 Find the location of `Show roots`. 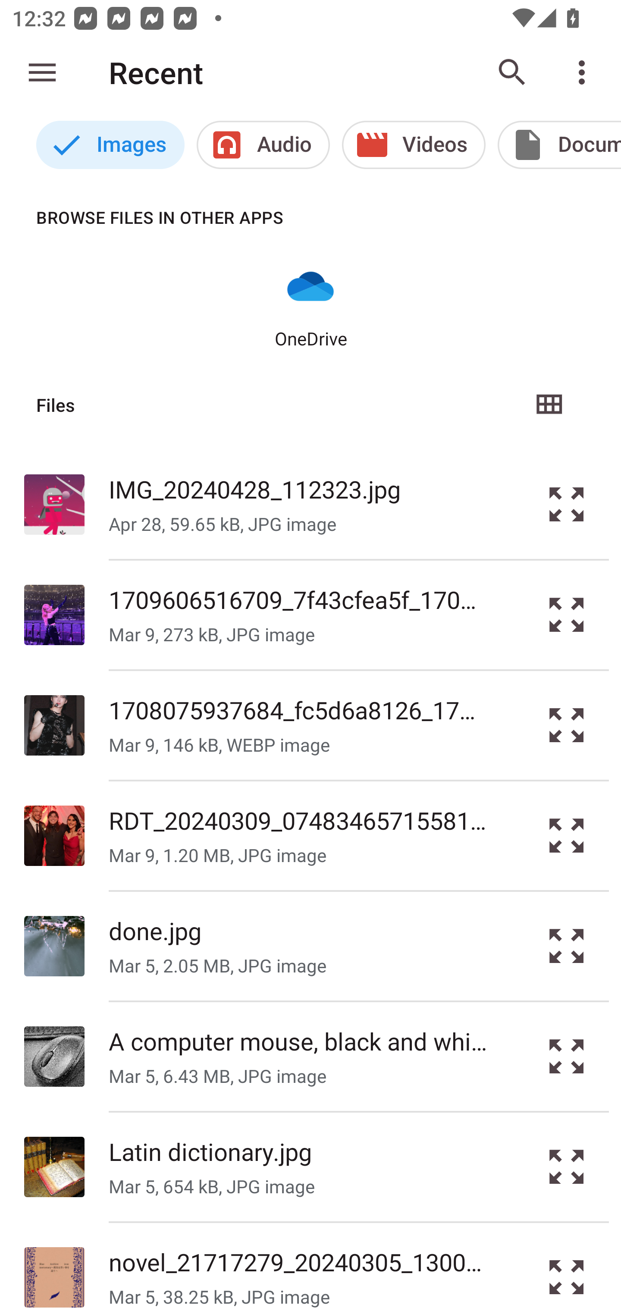

Show roots is located at coordinates (42, 72).